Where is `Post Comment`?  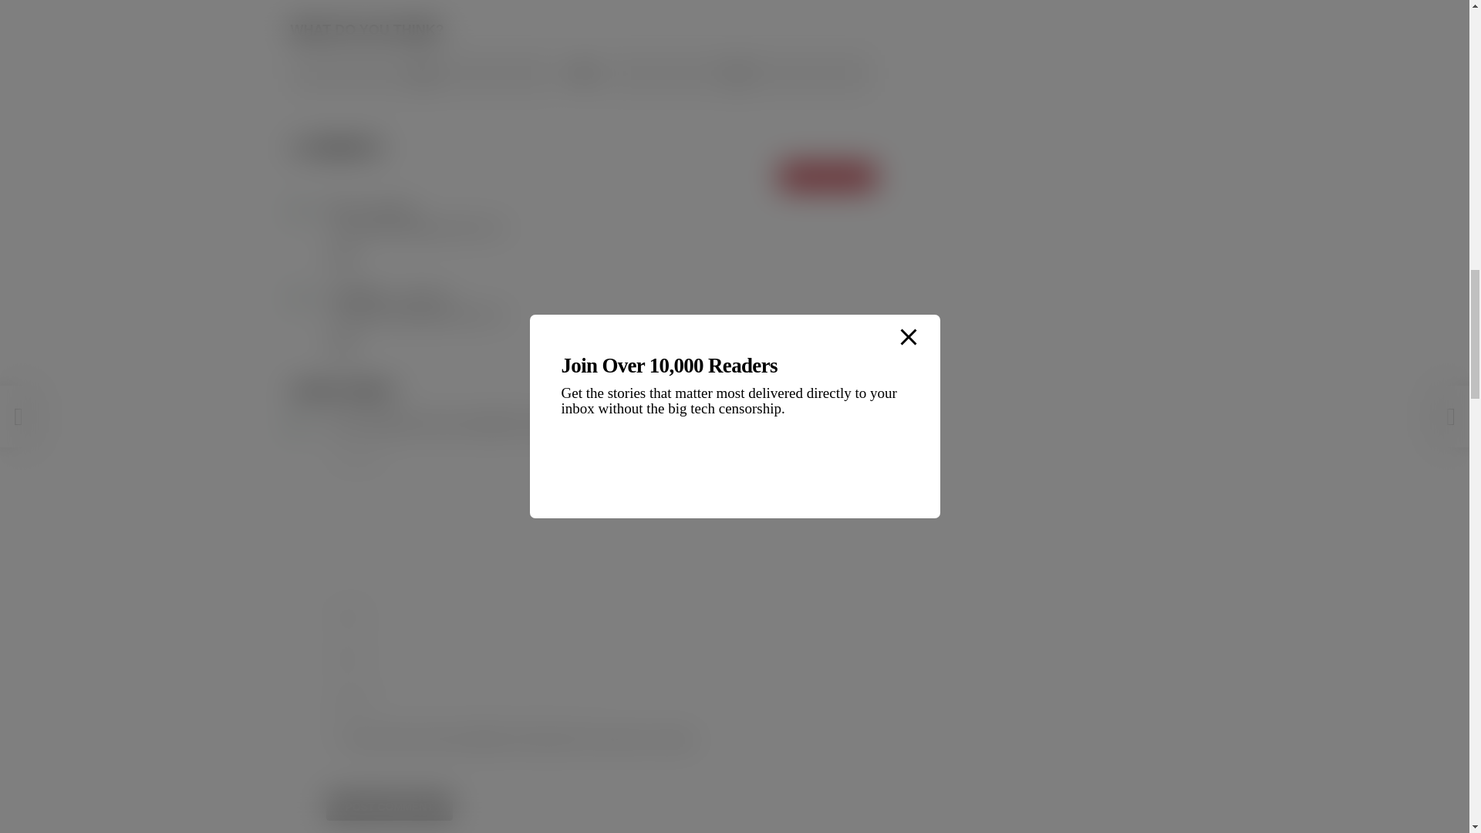
Post Comment is located at coordinates (389, 807).